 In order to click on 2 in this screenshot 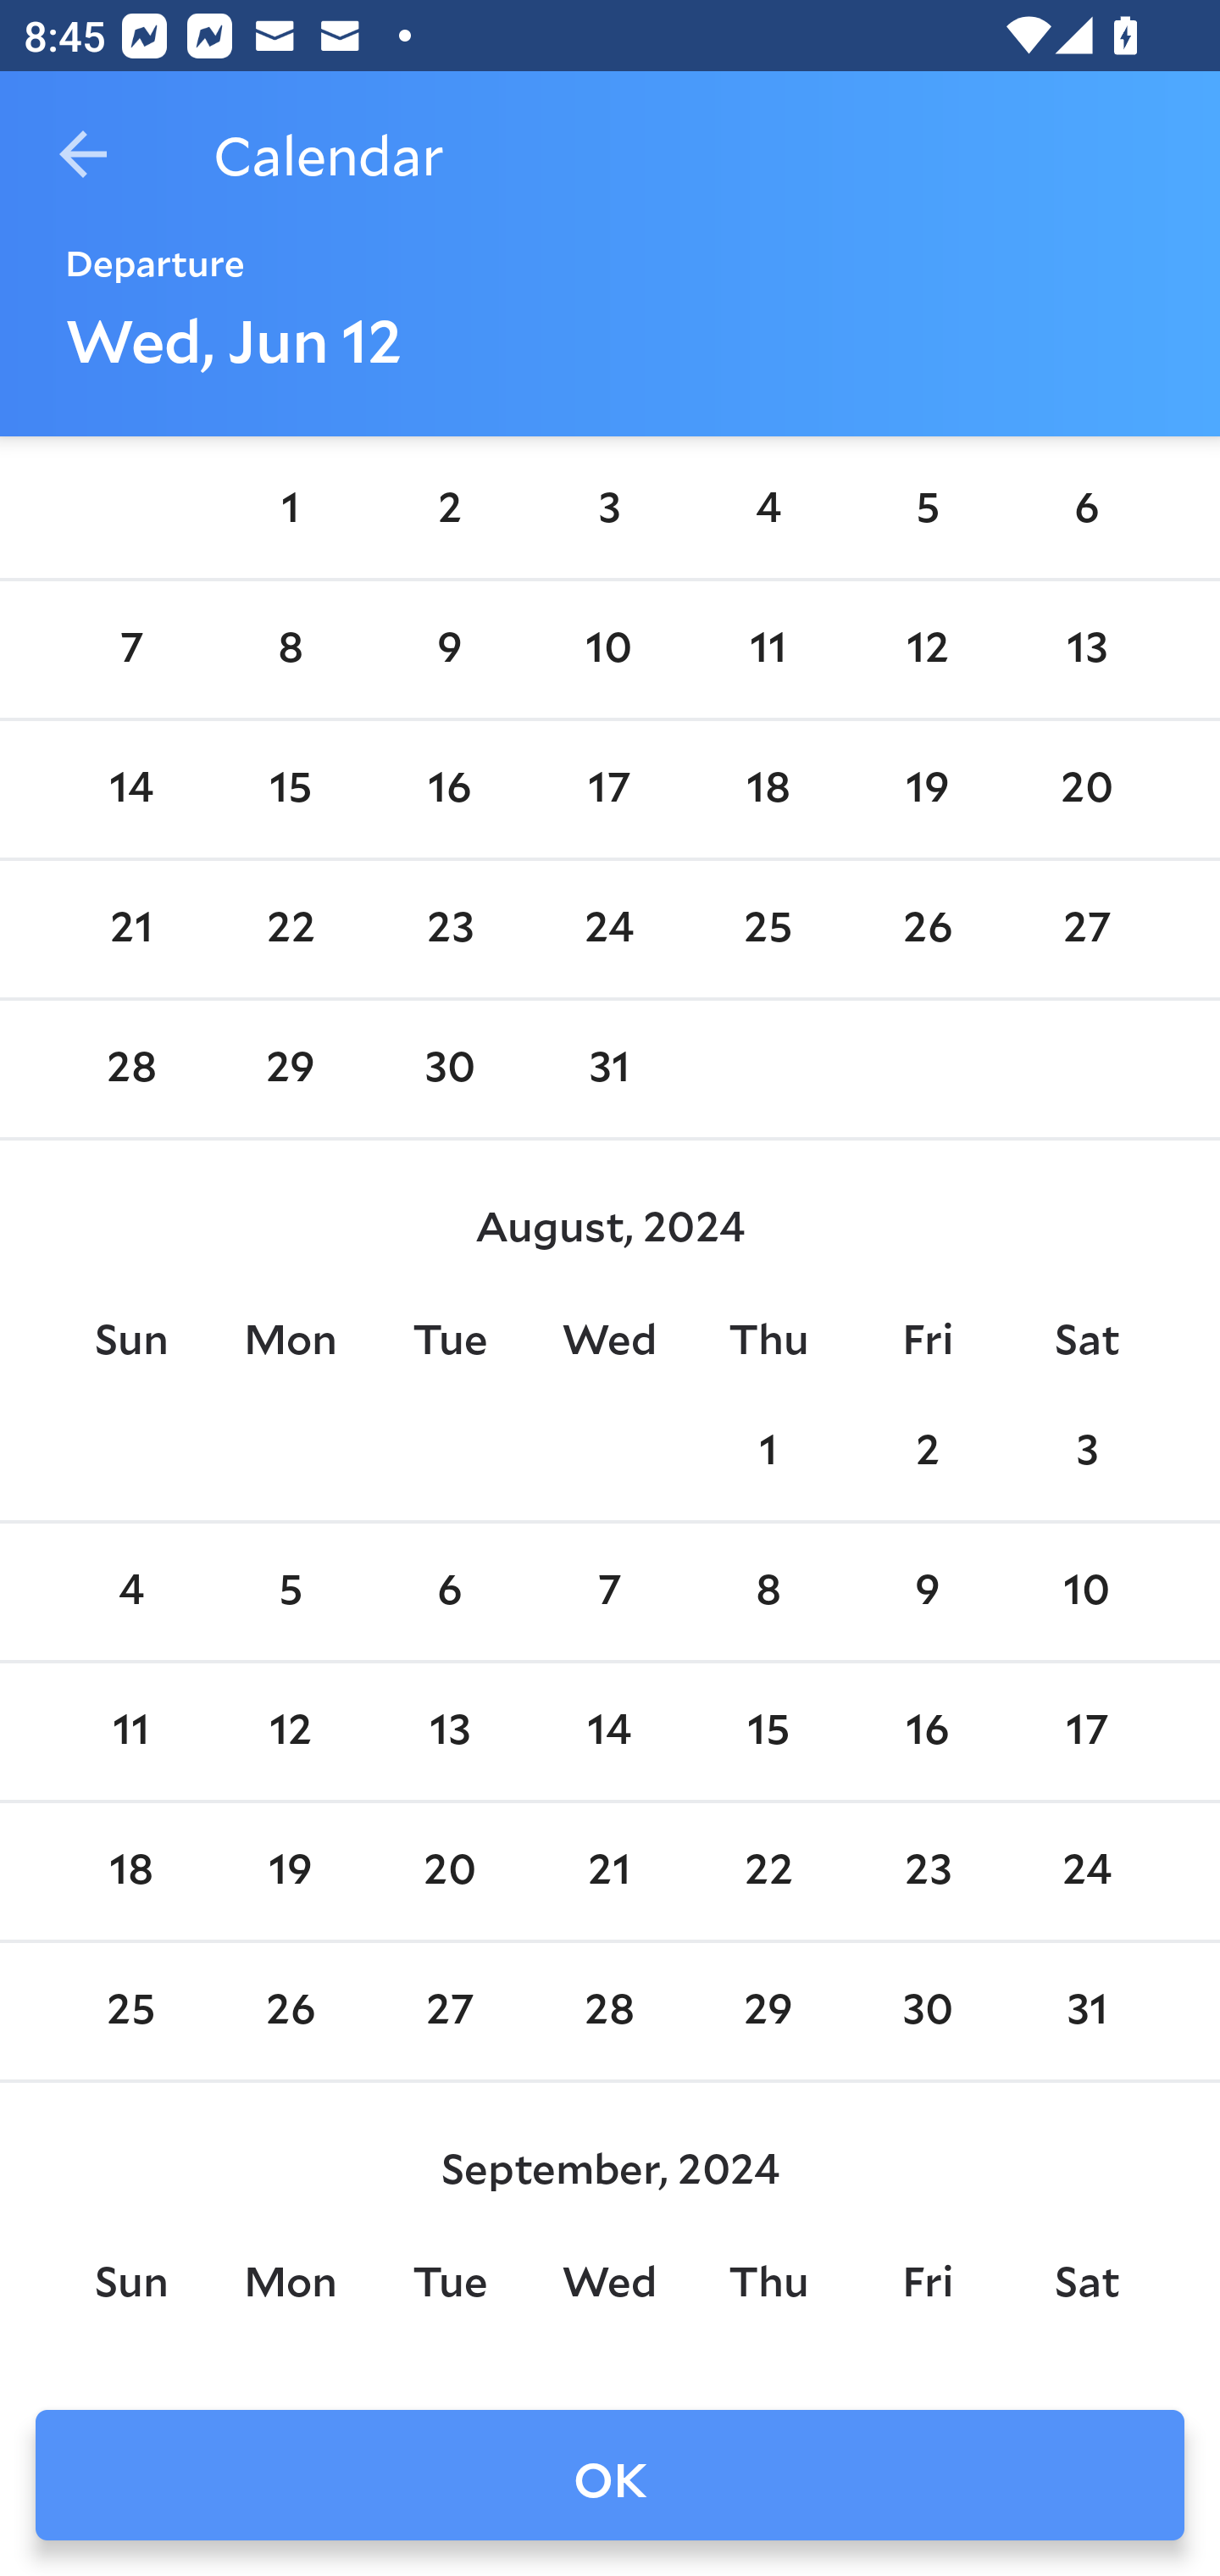, I will do `click(449, 510)`.